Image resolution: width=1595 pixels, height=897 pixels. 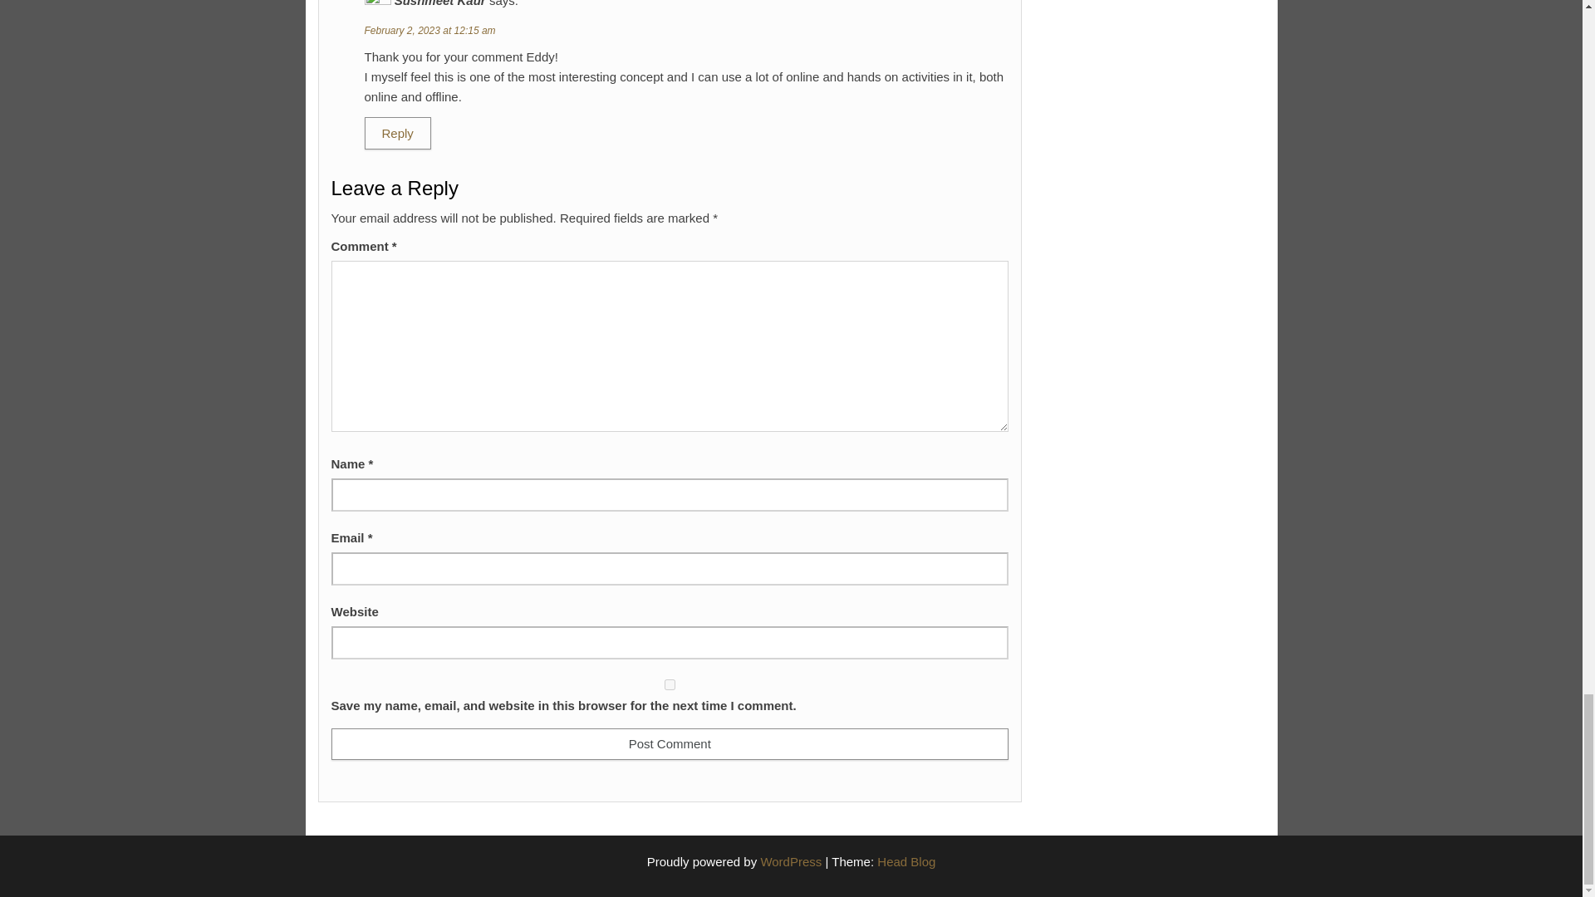 What do you see at coordinates (669, 743) in the screenshot?
I see `Post Comment` at bounding box center [669, 743].